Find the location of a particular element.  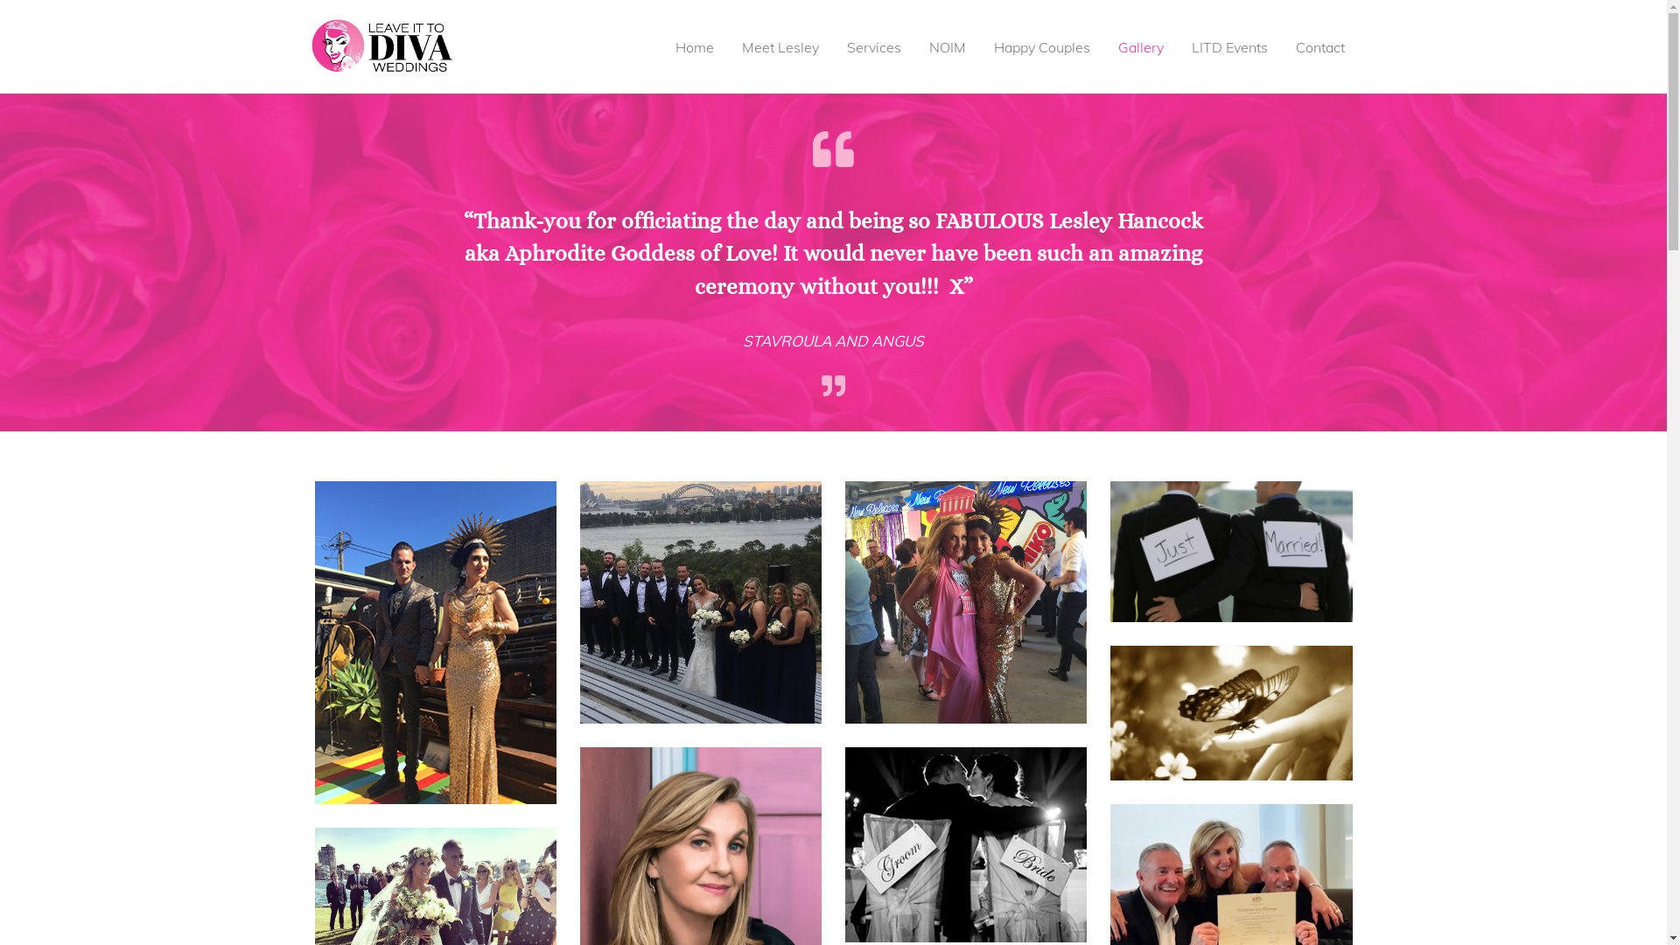

Services is located at coordinates (874, 47).